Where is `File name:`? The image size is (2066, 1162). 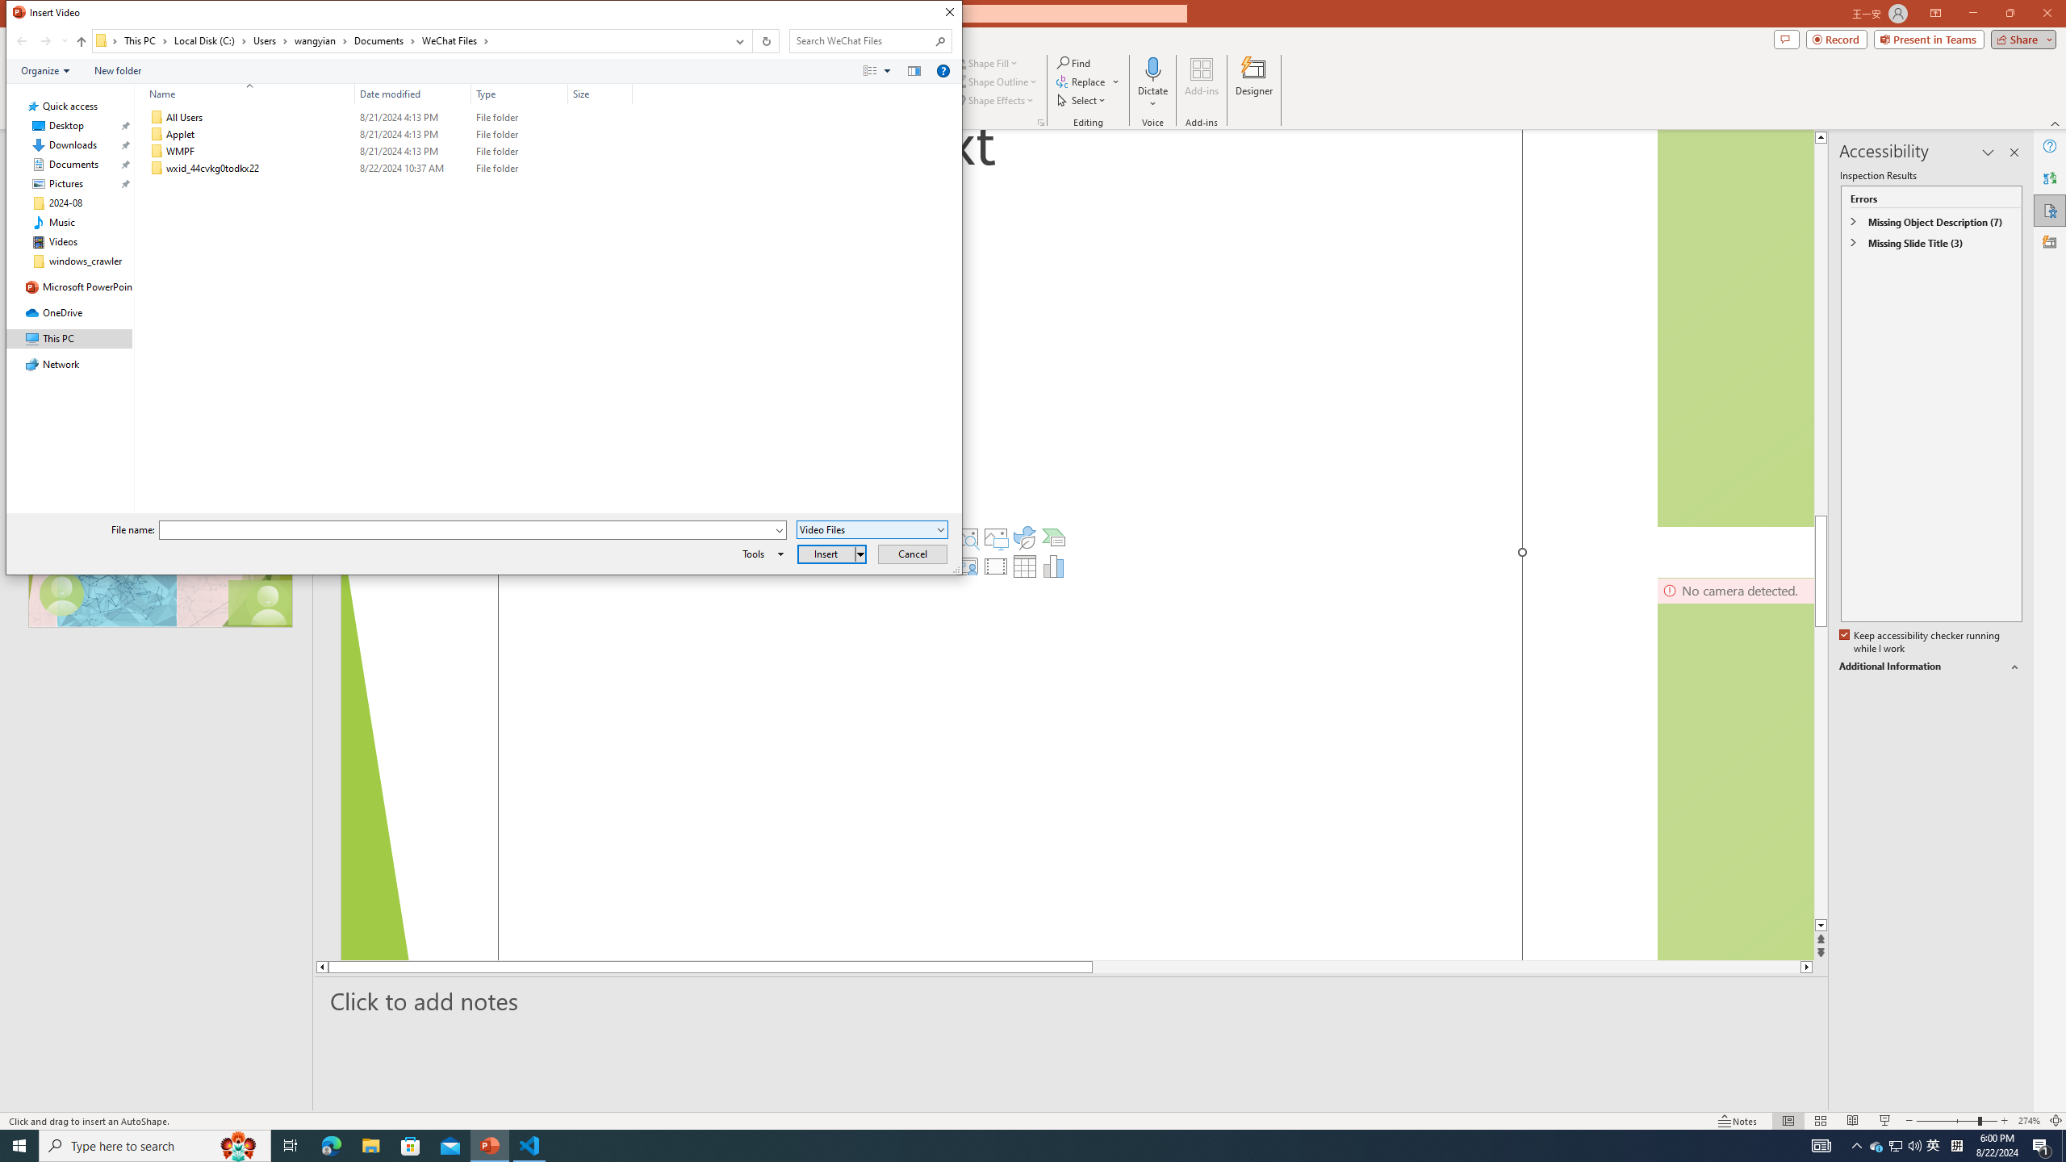
File name: is located at coordinates (473, 530).